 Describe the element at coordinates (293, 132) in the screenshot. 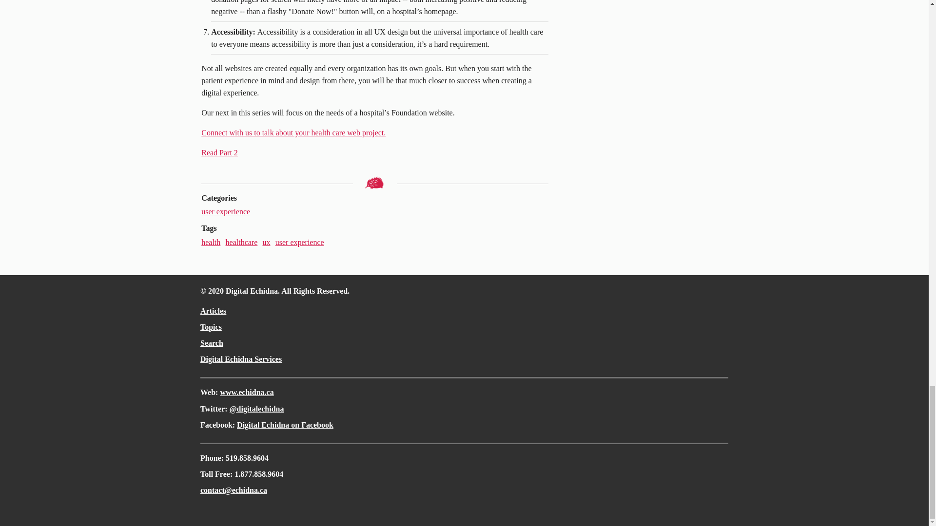

I see `Connect with us to talk about your health care web project.` at that location.